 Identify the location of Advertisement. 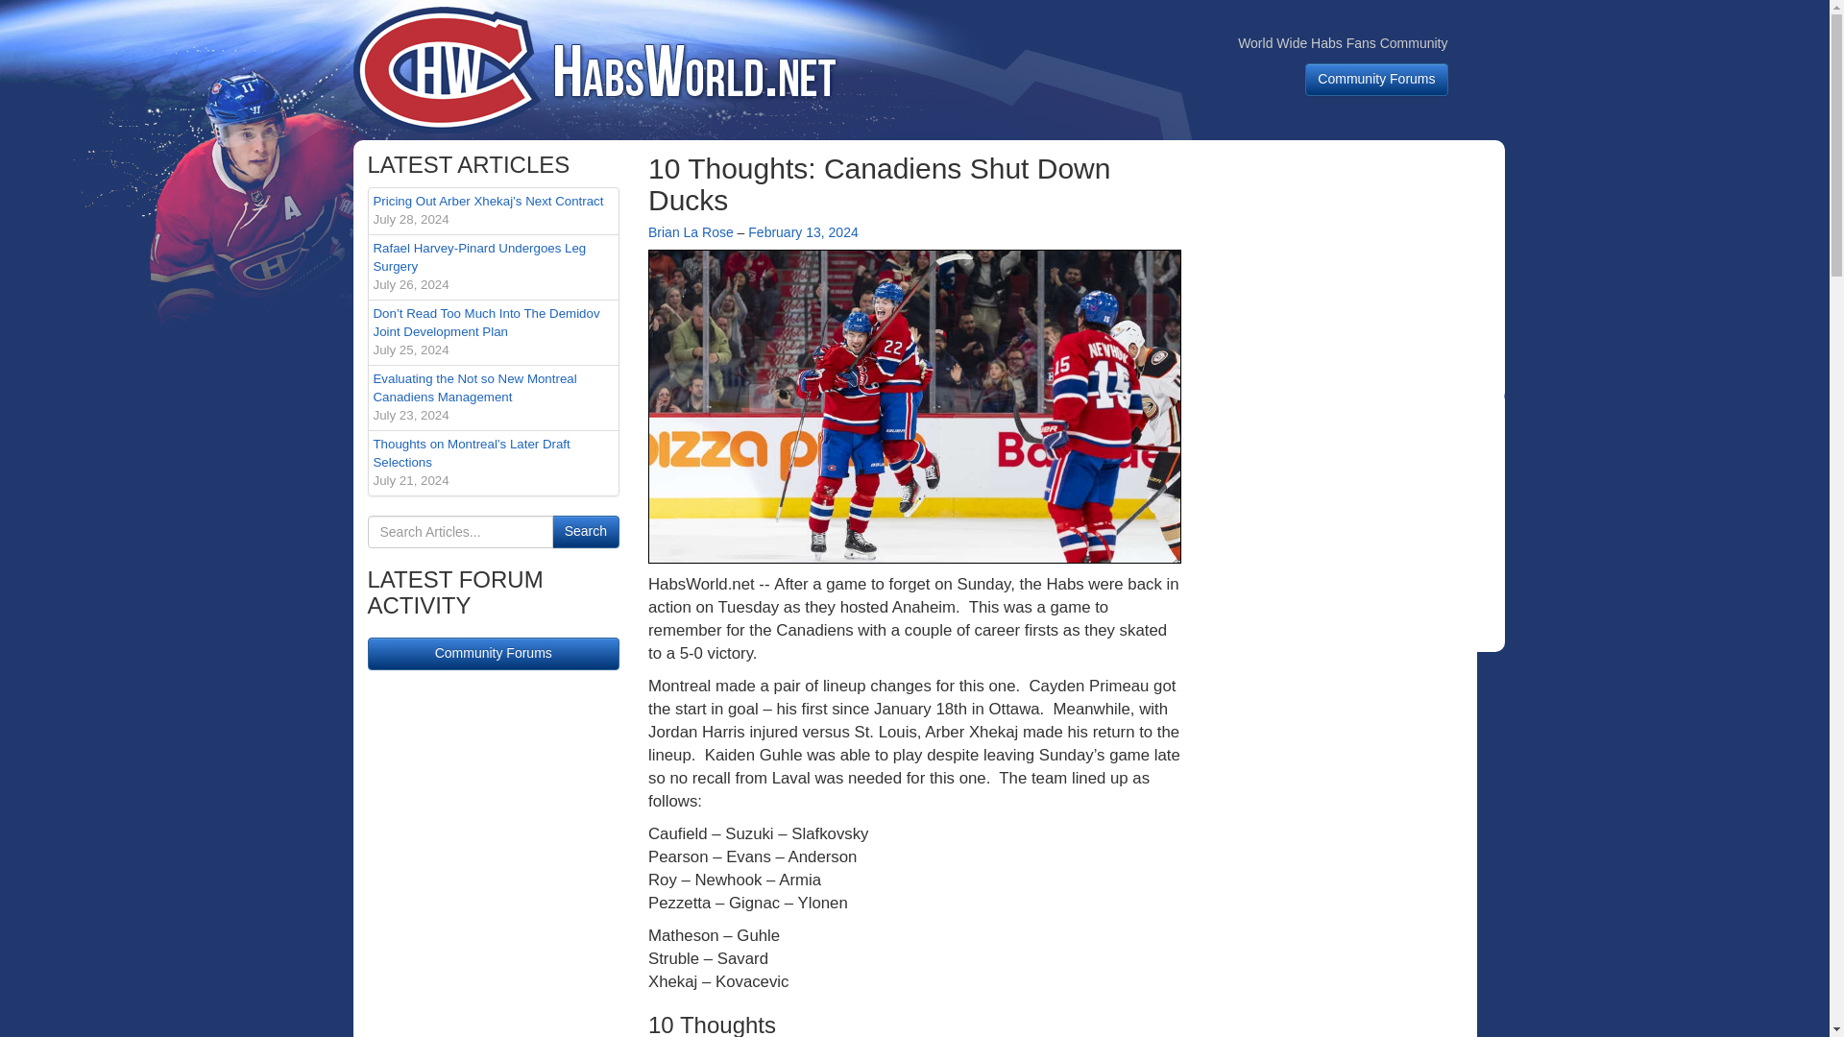
(494, 267).